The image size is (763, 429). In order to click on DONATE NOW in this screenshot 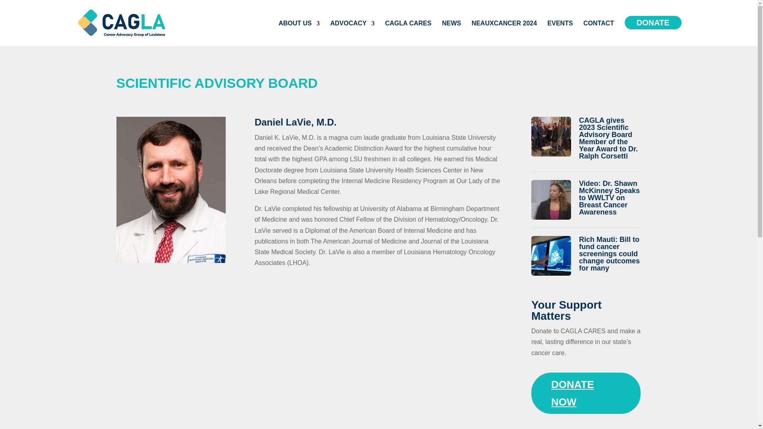, I will do `click(586, 393)`.